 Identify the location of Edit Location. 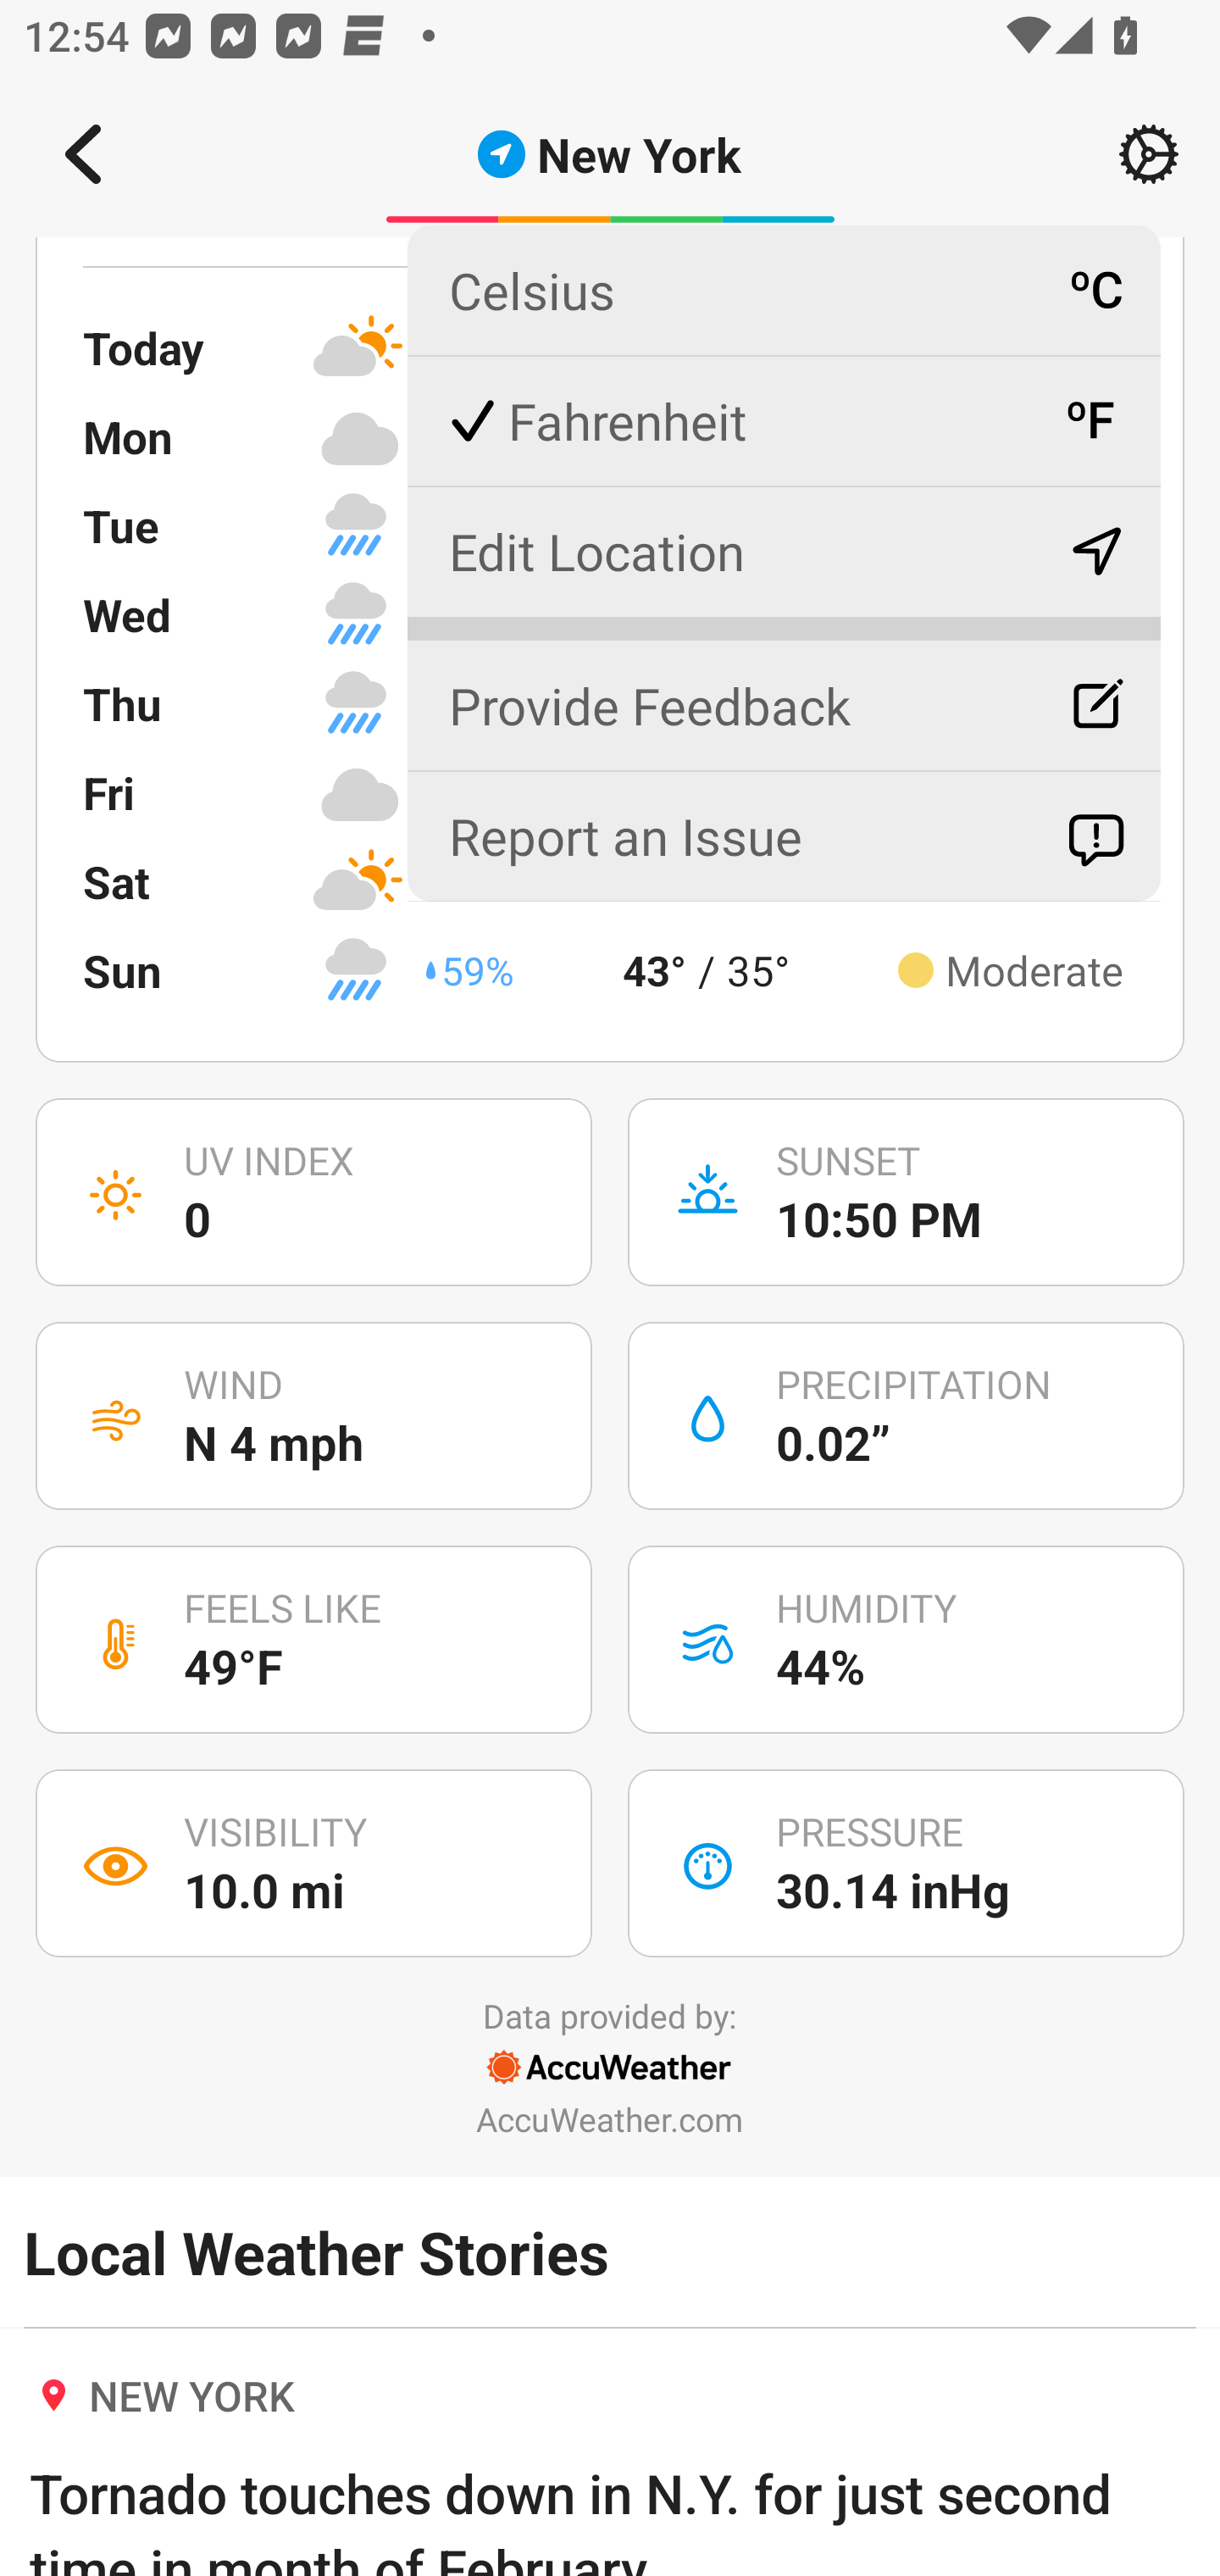
(783, 551).